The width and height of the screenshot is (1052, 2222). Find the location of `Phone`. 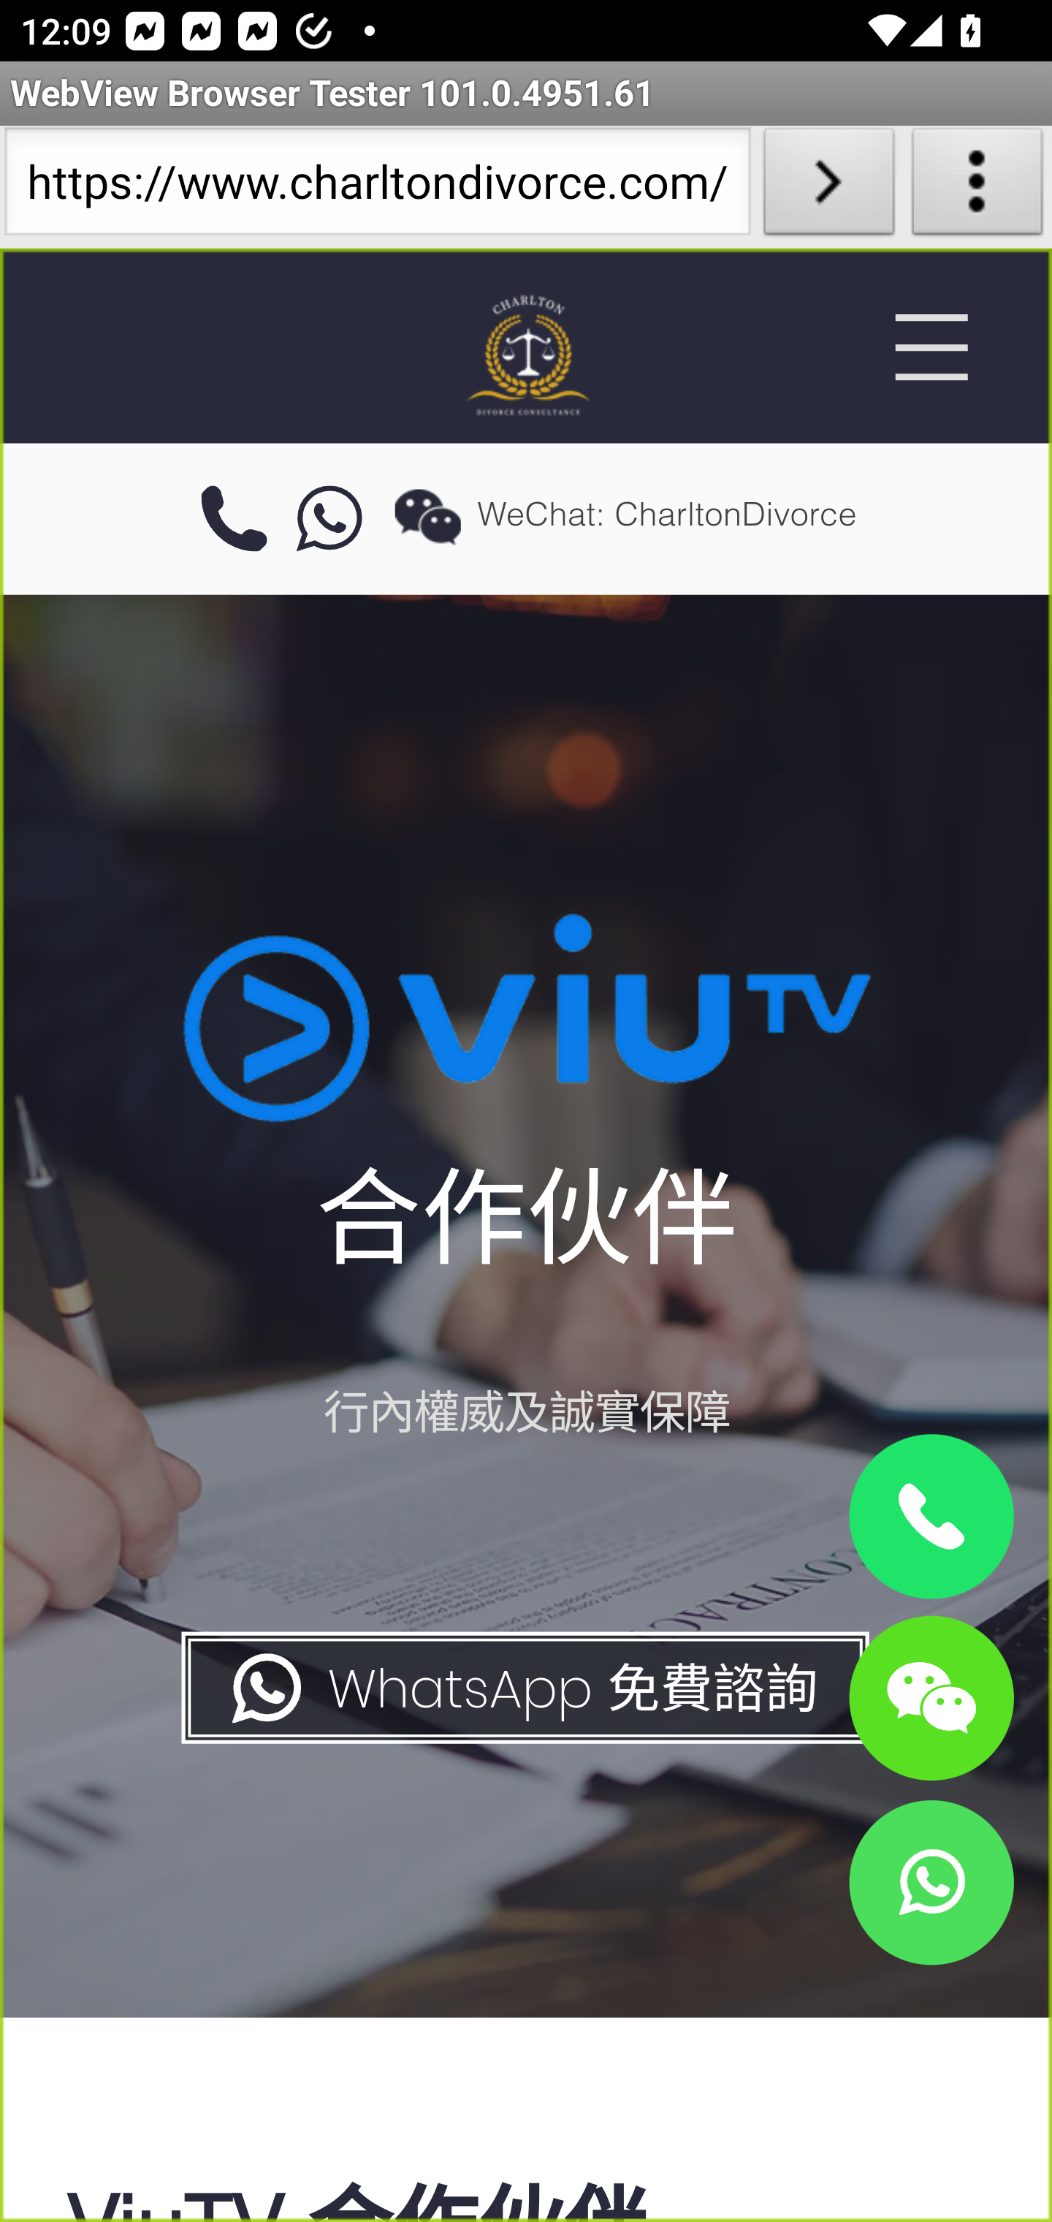

Phone is located at coordinates (931, 1517).